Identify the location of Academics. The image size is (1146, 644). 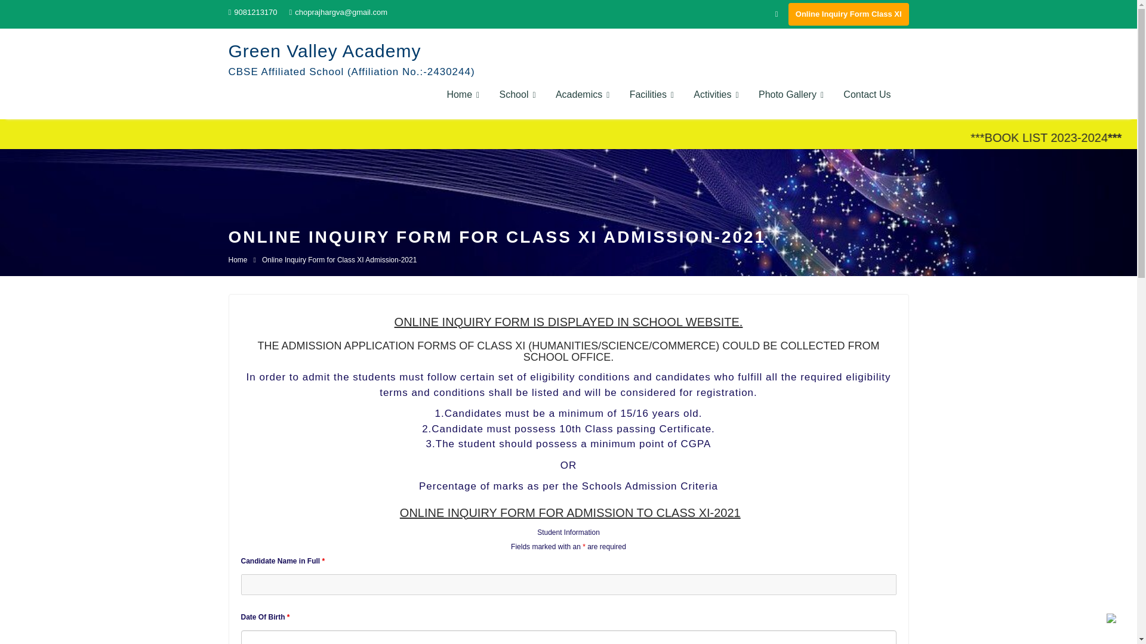
(583, 94).